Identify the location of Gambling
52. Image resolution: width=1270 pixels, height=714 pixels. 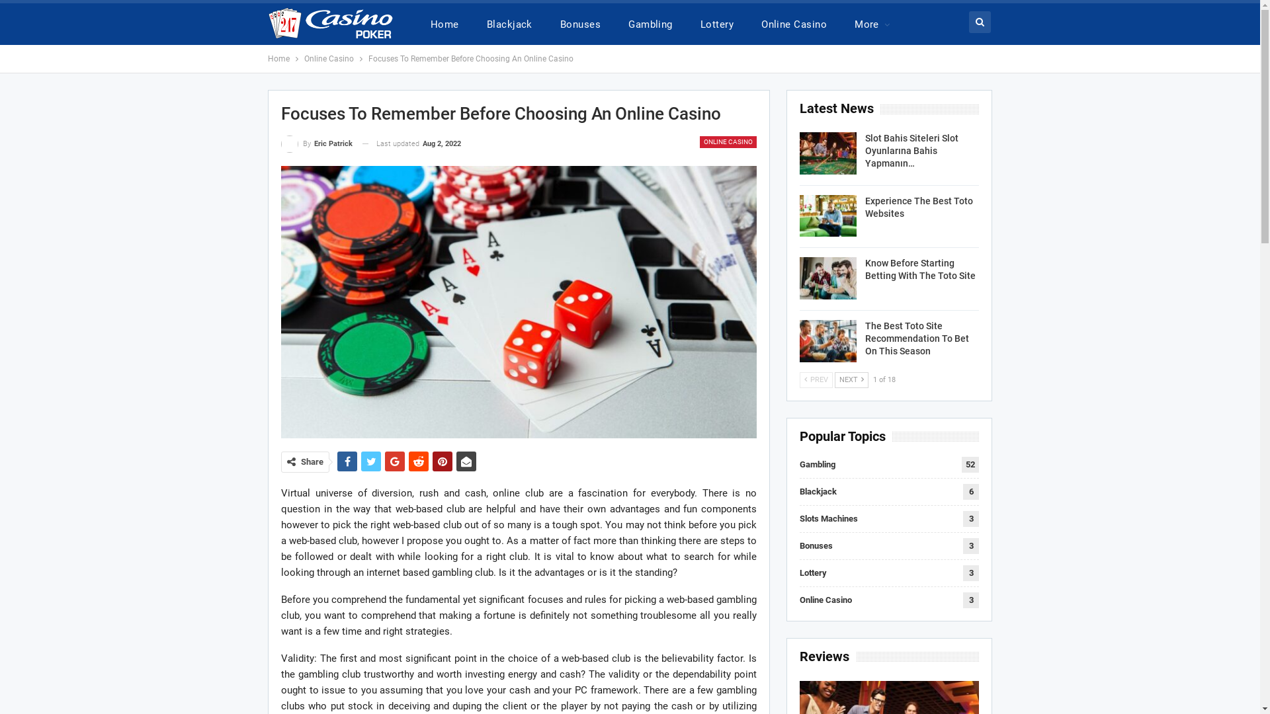
(818, 464).